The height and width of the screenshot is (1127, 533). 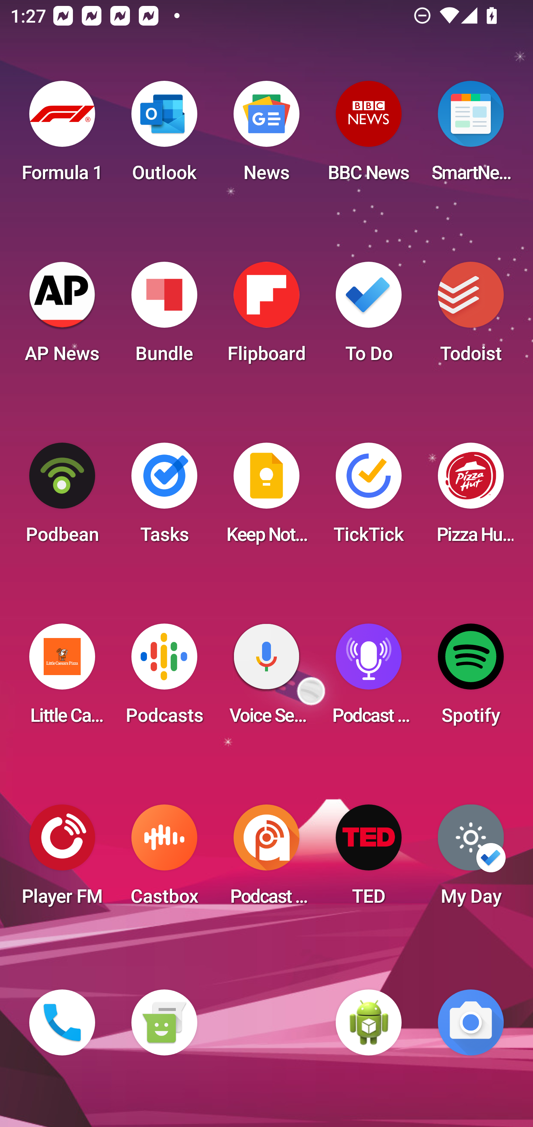 I want to click on BBC News, so click(x=369, y=136).